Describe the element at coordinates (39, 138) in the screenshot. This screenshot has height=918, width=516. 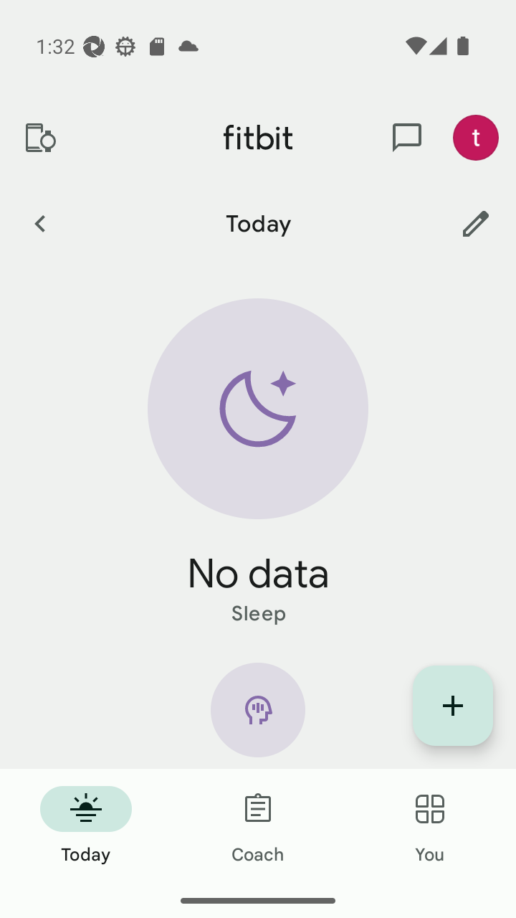
I see `Devices and apps` at that location.